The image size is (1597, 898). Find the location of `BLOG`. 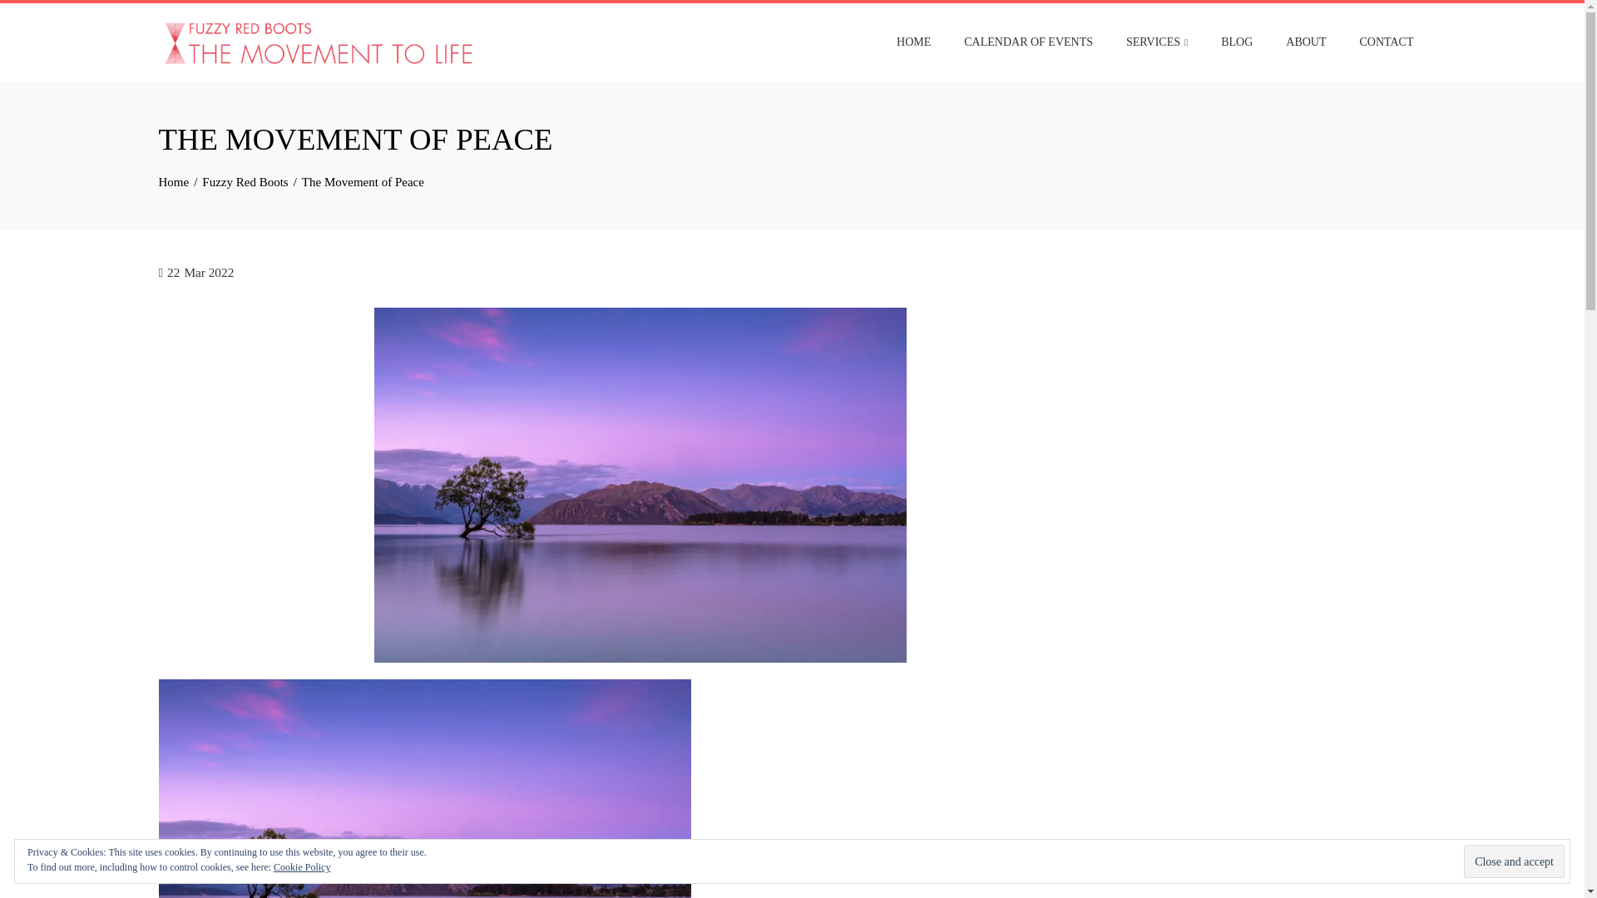

BLOG is located at coordinates (1236, 42).